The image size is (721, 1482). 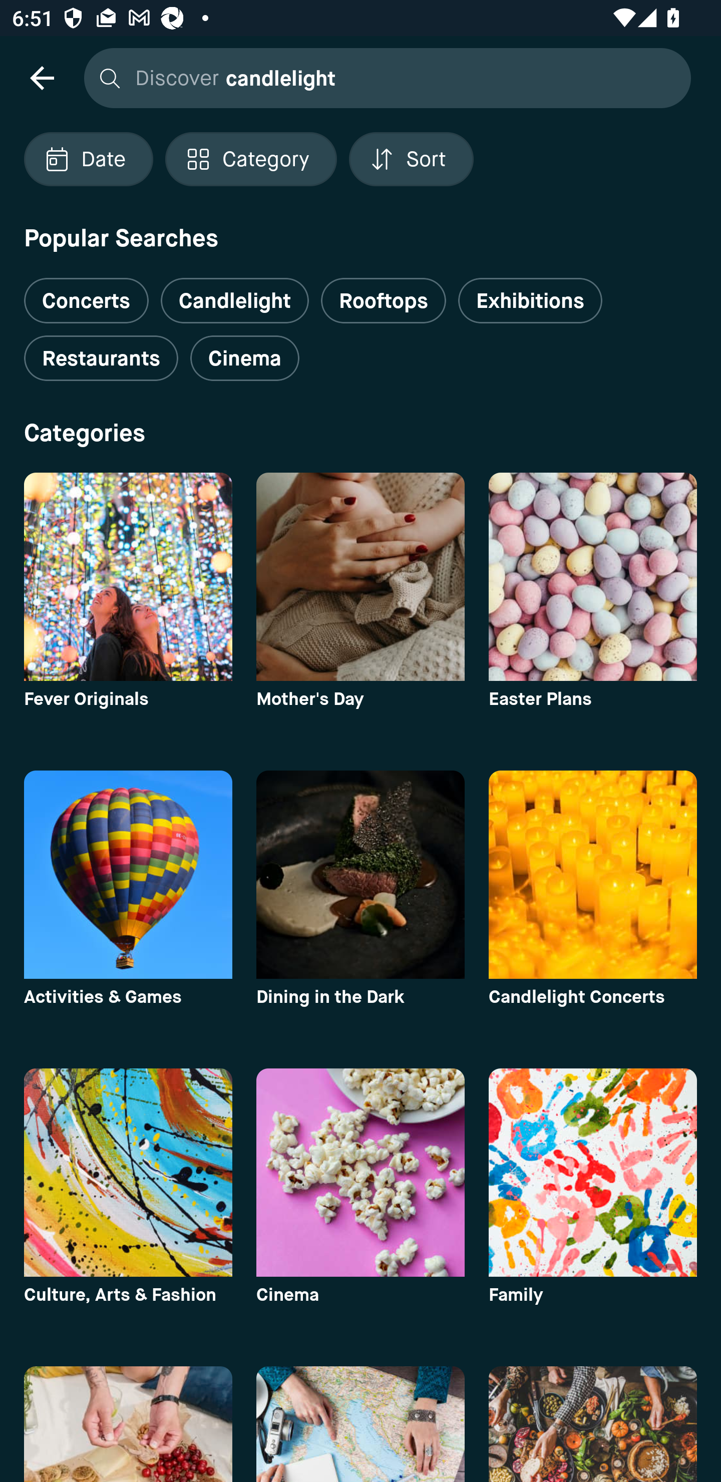 I want to click on Localized description Category, so click(x=250, y=159).